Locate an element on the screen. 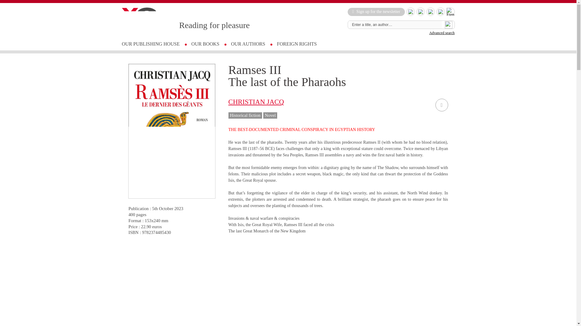  Novel is located at coordinates (270, 115).